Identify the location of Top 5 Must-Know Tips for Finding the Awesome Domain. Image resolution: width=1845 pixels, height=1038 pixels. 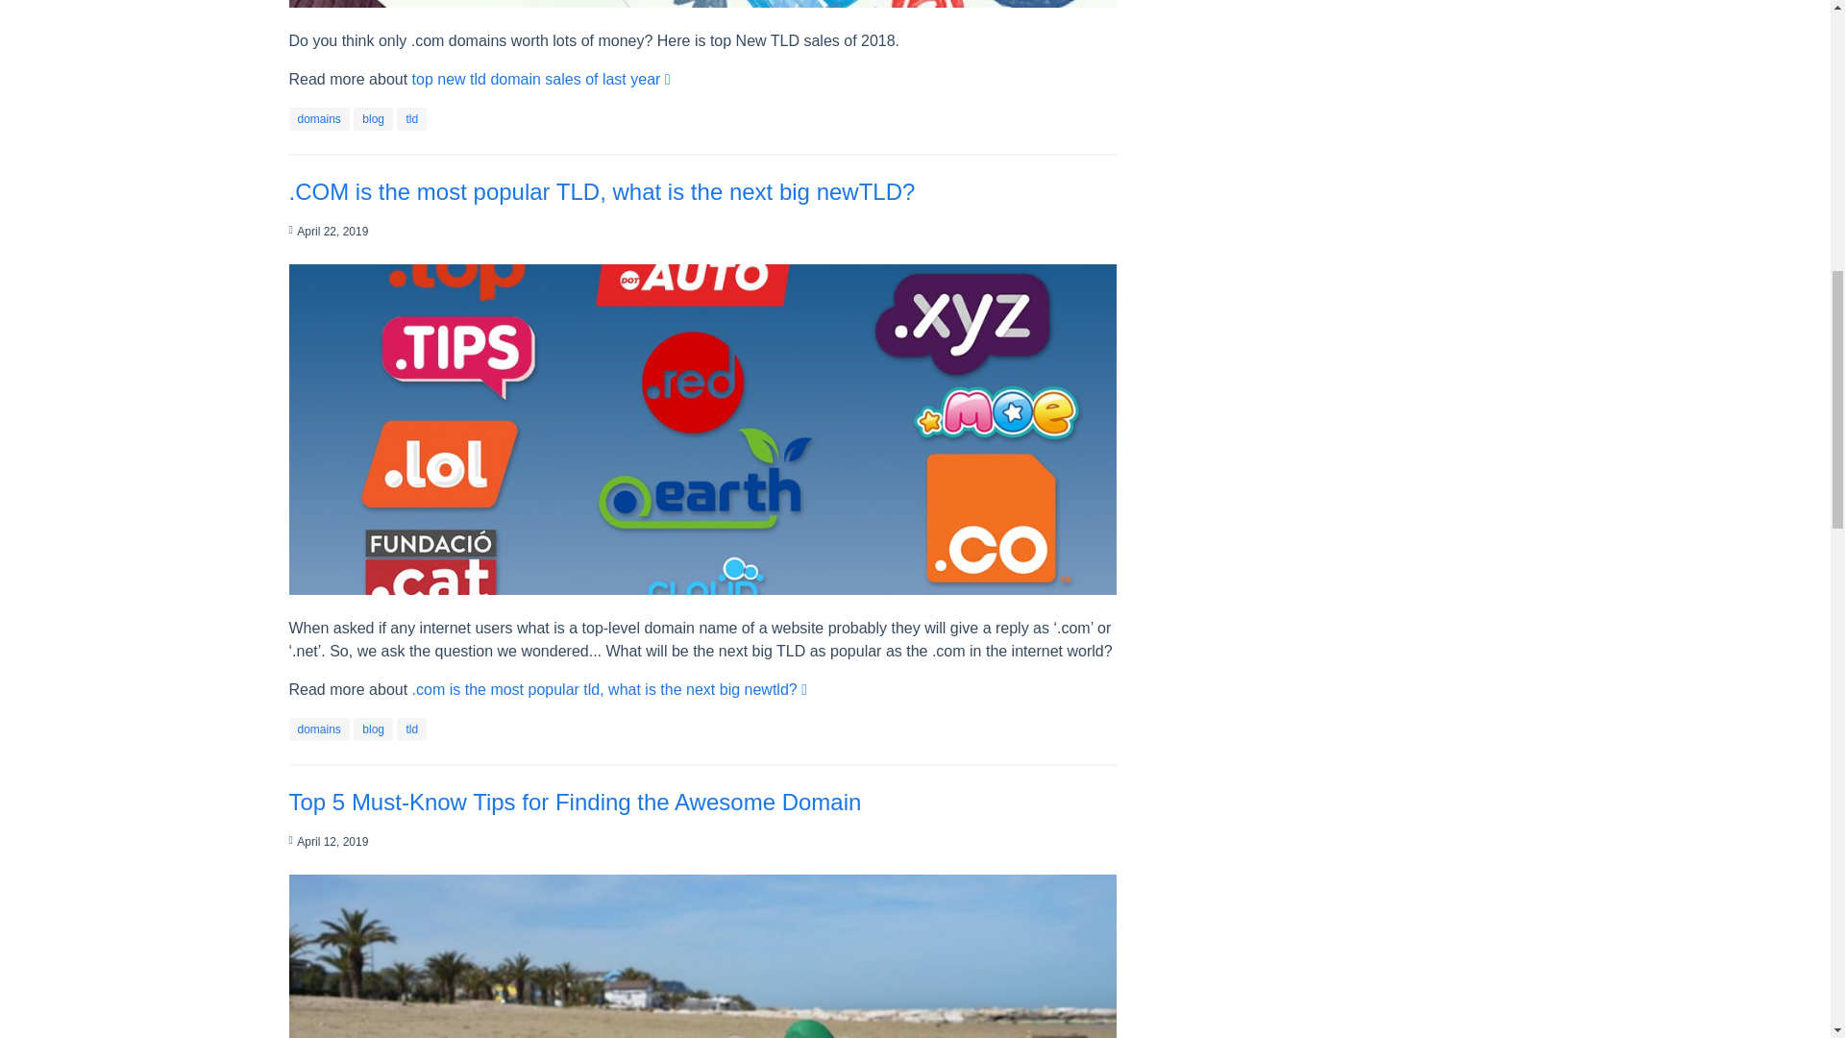
(575, 802).